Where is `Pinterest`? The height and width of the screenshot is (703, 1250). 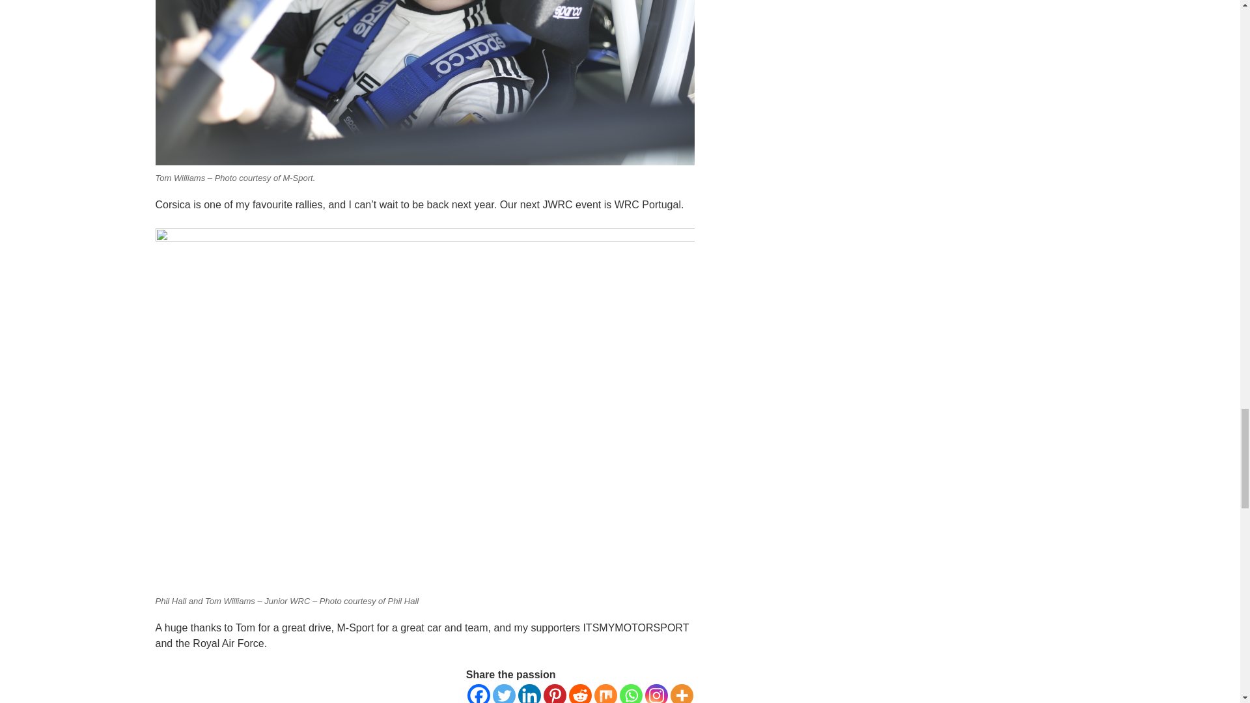
Pinterest is located at coordinates (555, 693).